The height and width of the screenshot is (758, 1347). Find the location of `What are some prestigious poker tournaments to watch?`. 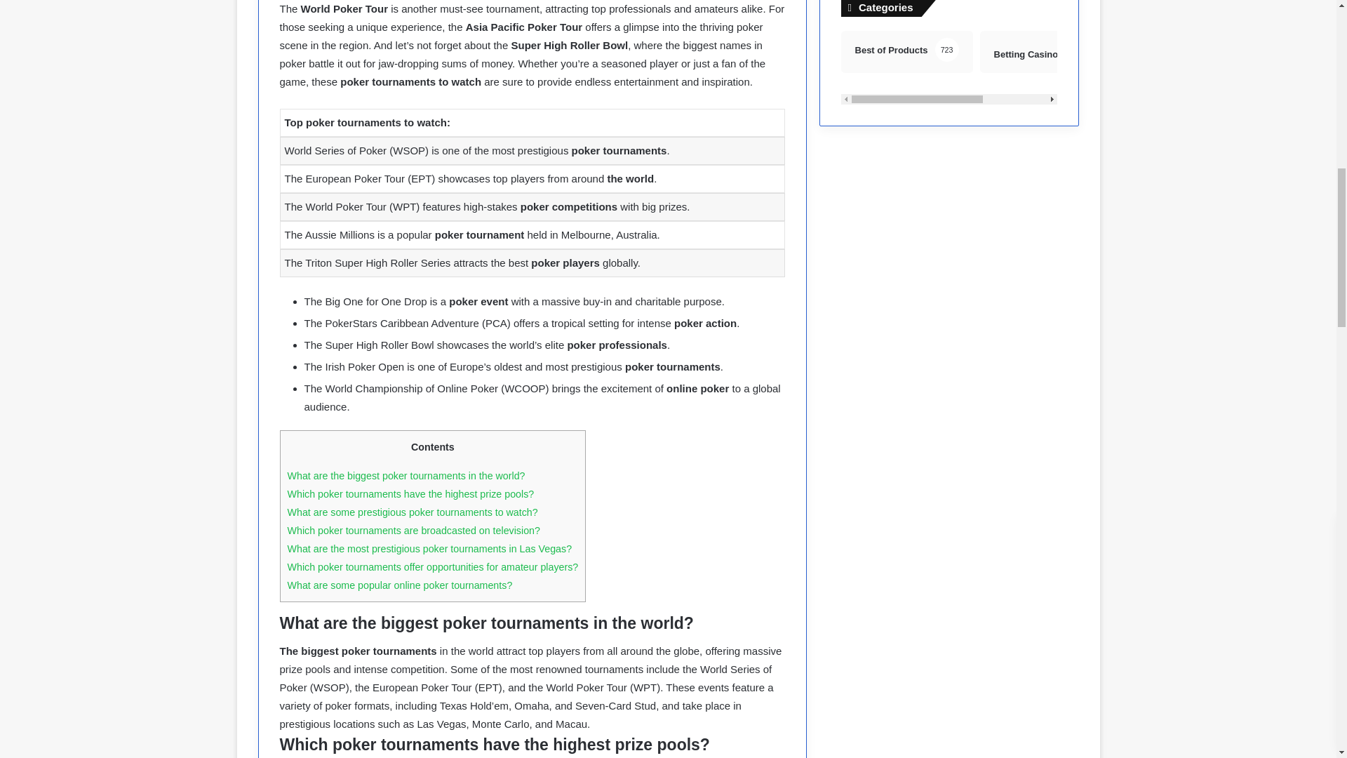

What are some prestigious poker tournaments to watch? is located at coordinates (400, 585).